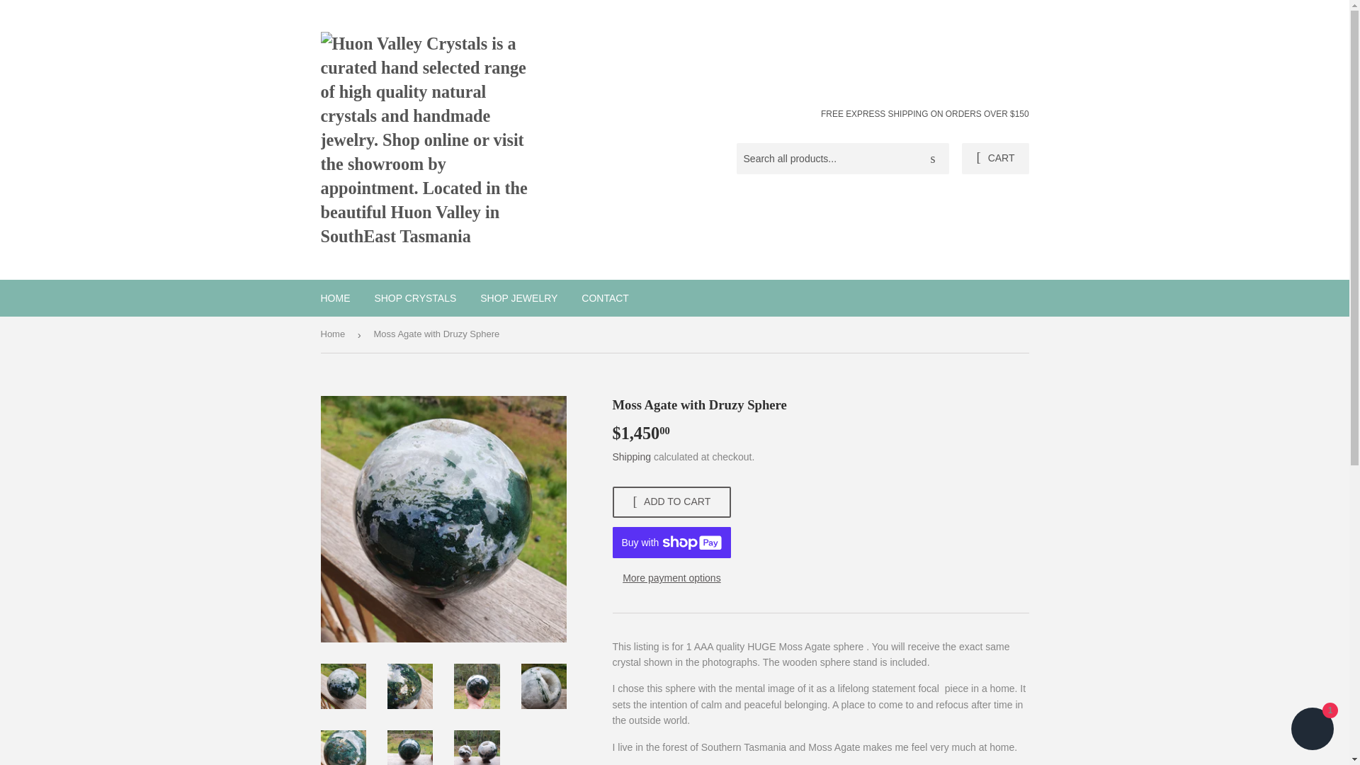 Image resolution: width=1360 pixels, height=765 pixels. What do you see at coordinates (671, 501) in the screenshot?
I see `ADD TO CART` at bounding box center [671, 501].